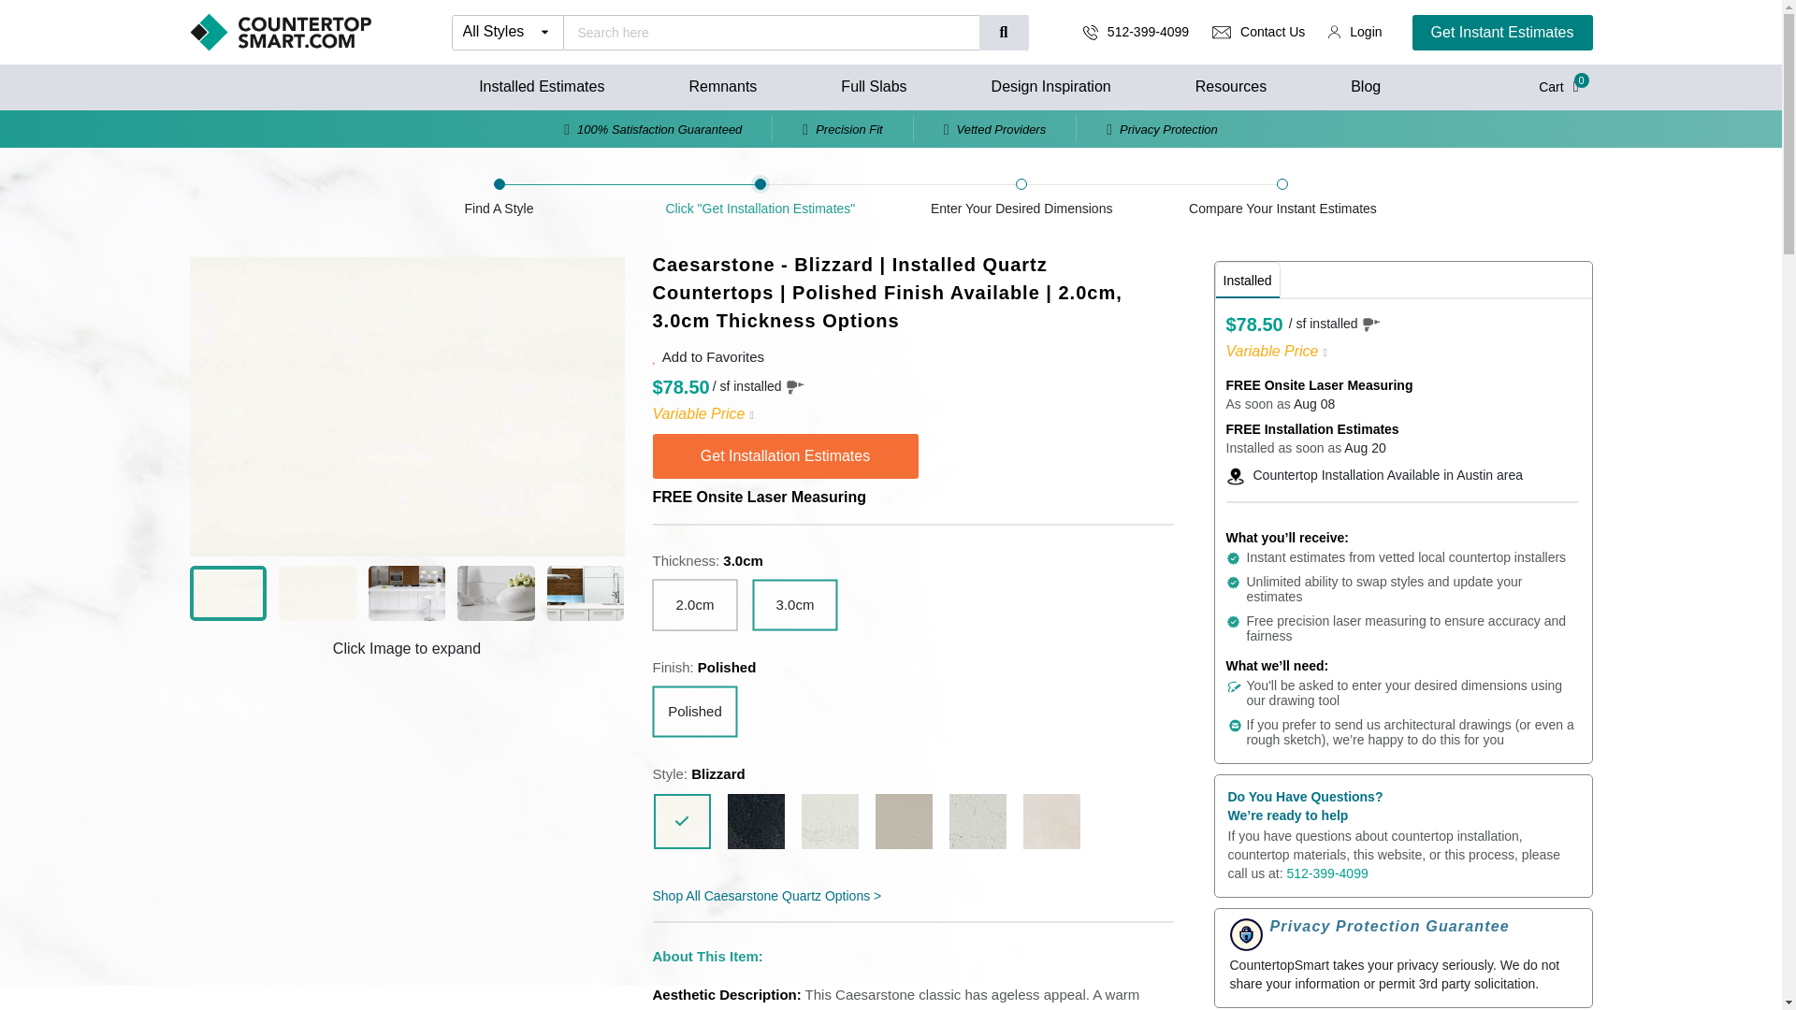 This screenshot has height=1010, width=1796. I want to click on Full Slabs, so click(874, 86).